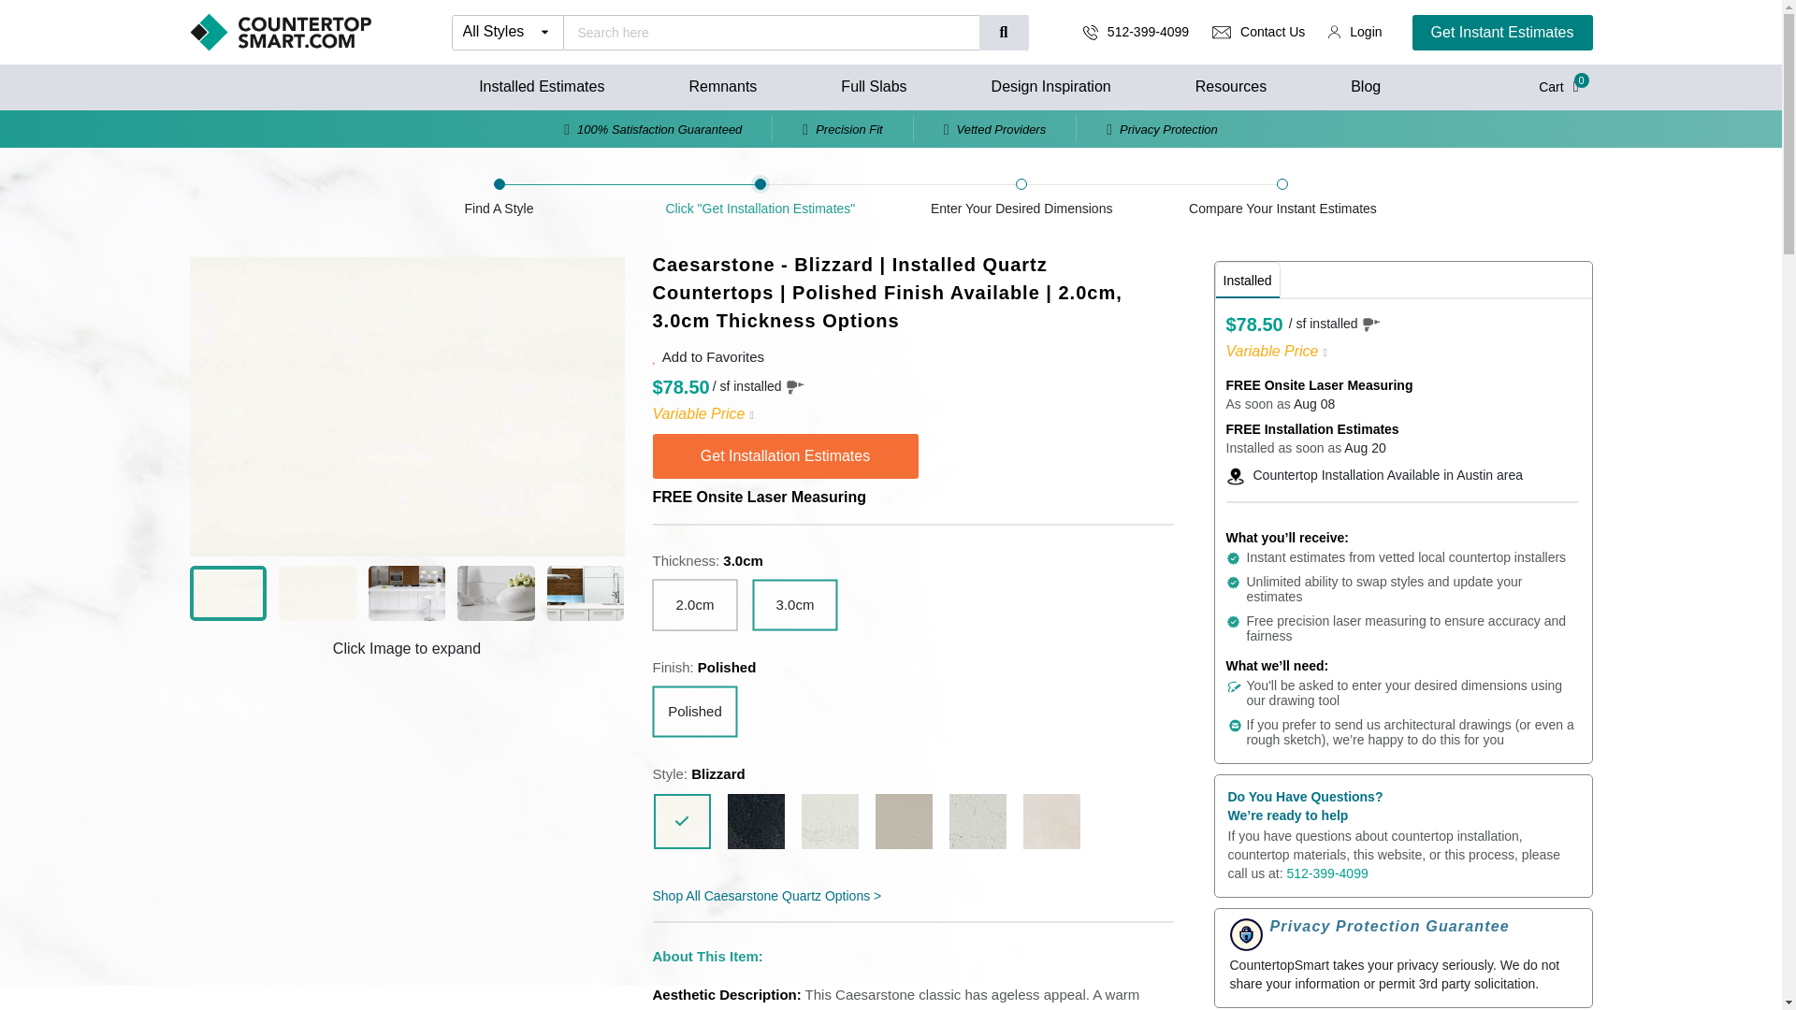 This screenshot has height=1010, width=1796. I want to click on Full Slabs, so click(874, 86).